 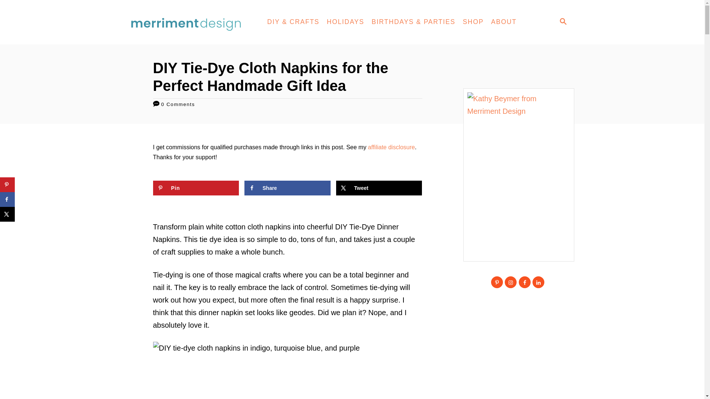 I want to click on ABOUT, so click(x=504, y=22).